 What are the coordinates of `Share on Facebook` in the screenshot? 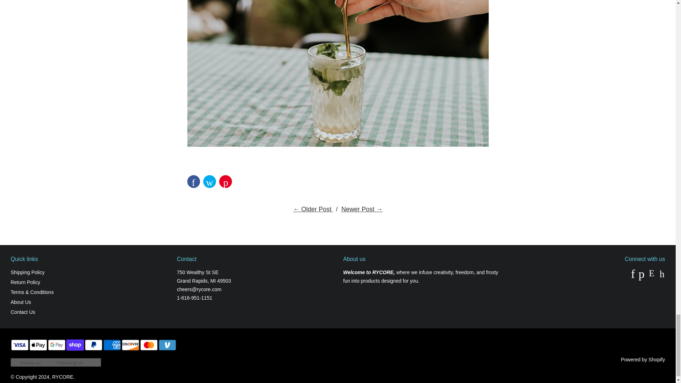 It's located at (194, 182).